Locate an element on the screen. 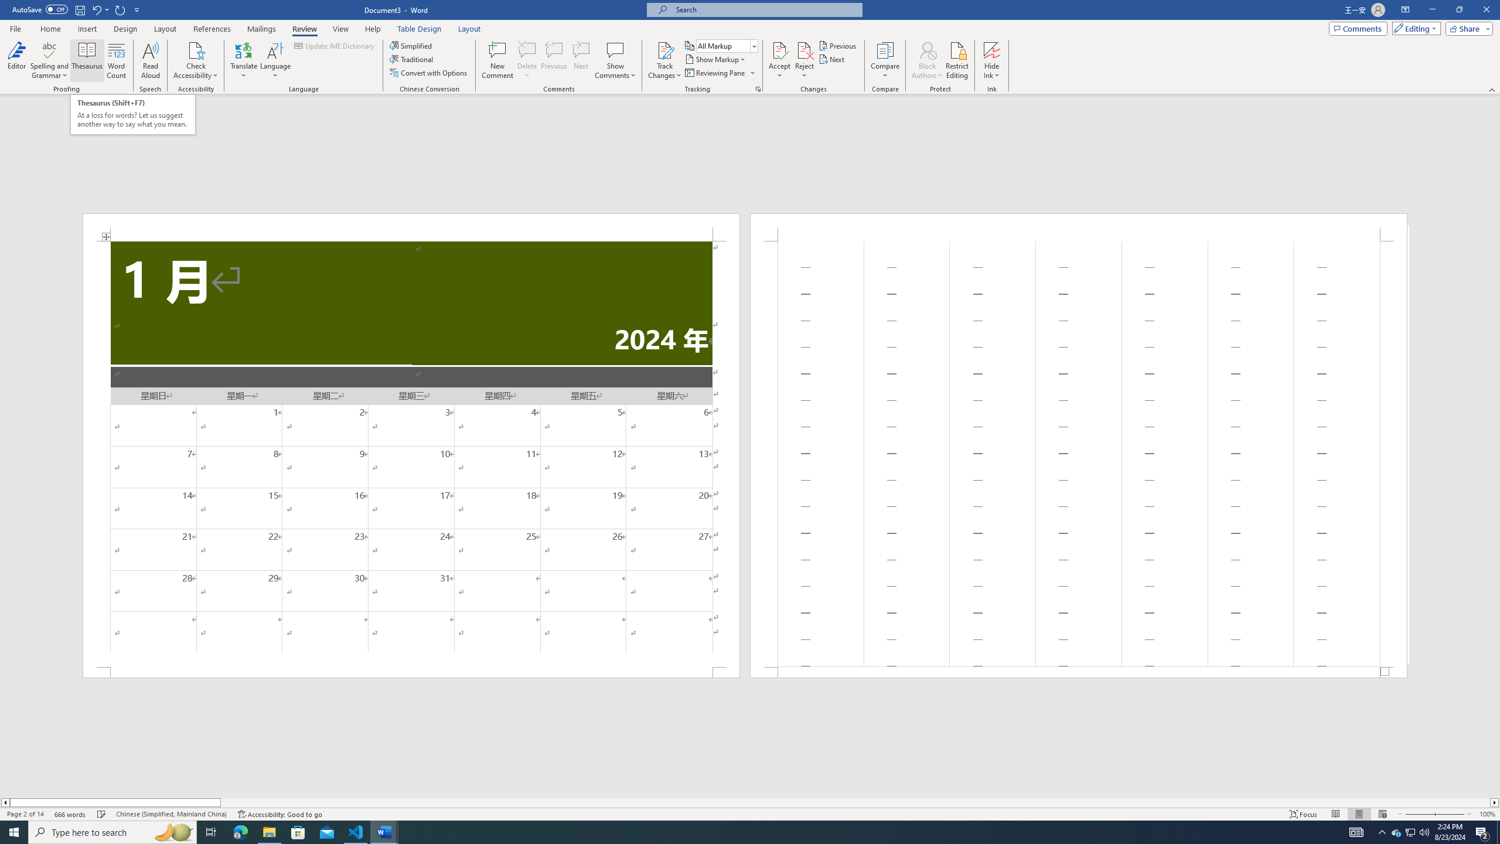 The height and width of the screenshot is (844, 1500). Show Markup is located at coordinates (716, 59).